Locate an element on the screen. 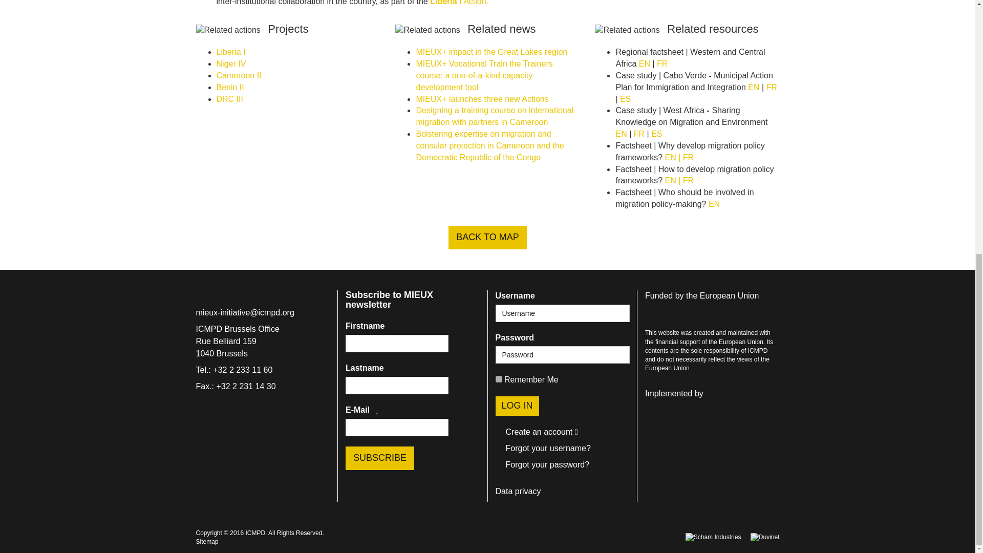  Log in is located at coordinates (517, 406).